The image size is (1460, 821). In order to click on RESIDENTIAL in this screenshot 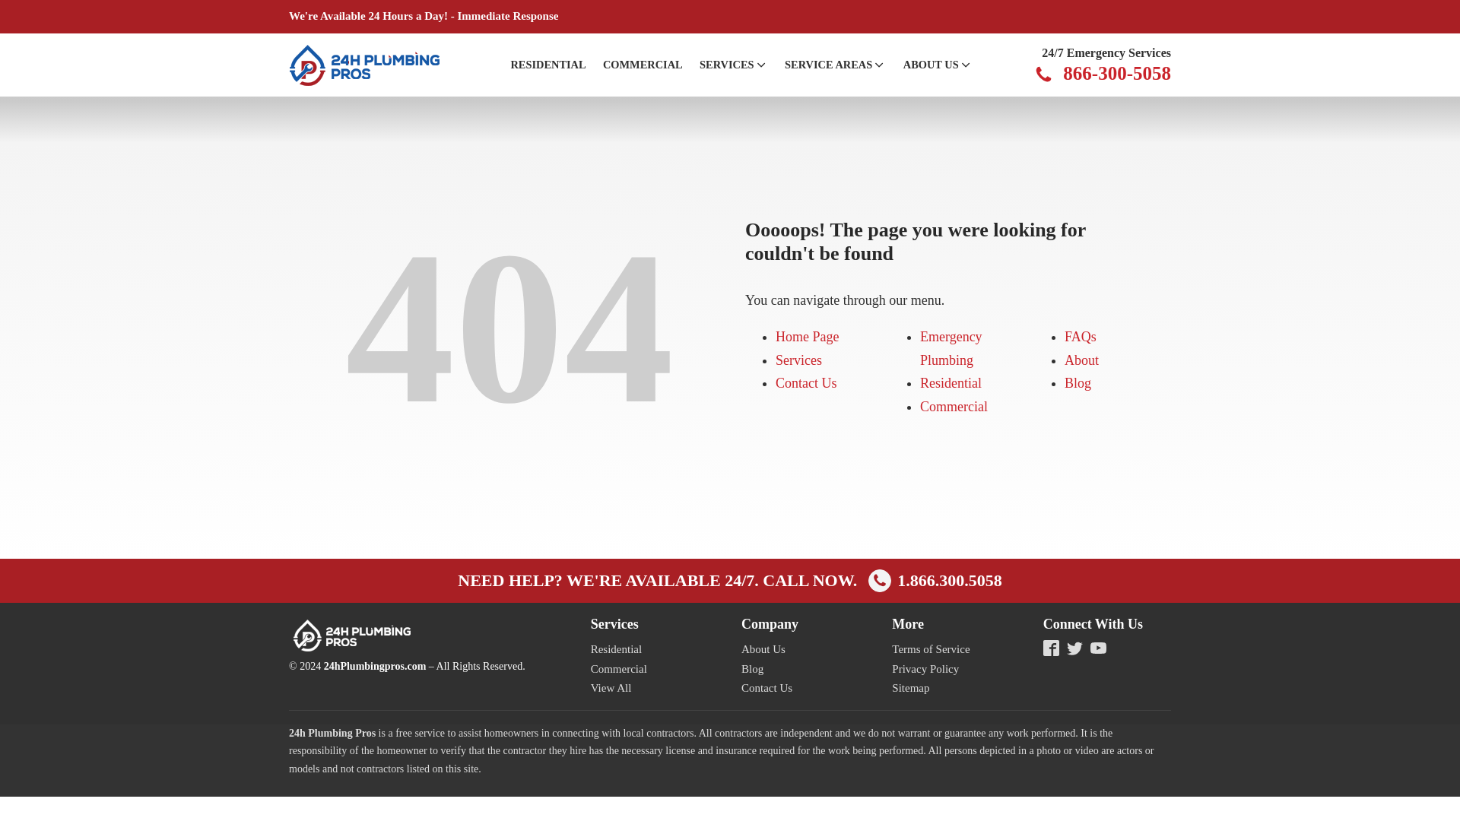, I will do `click(547, 65)`.